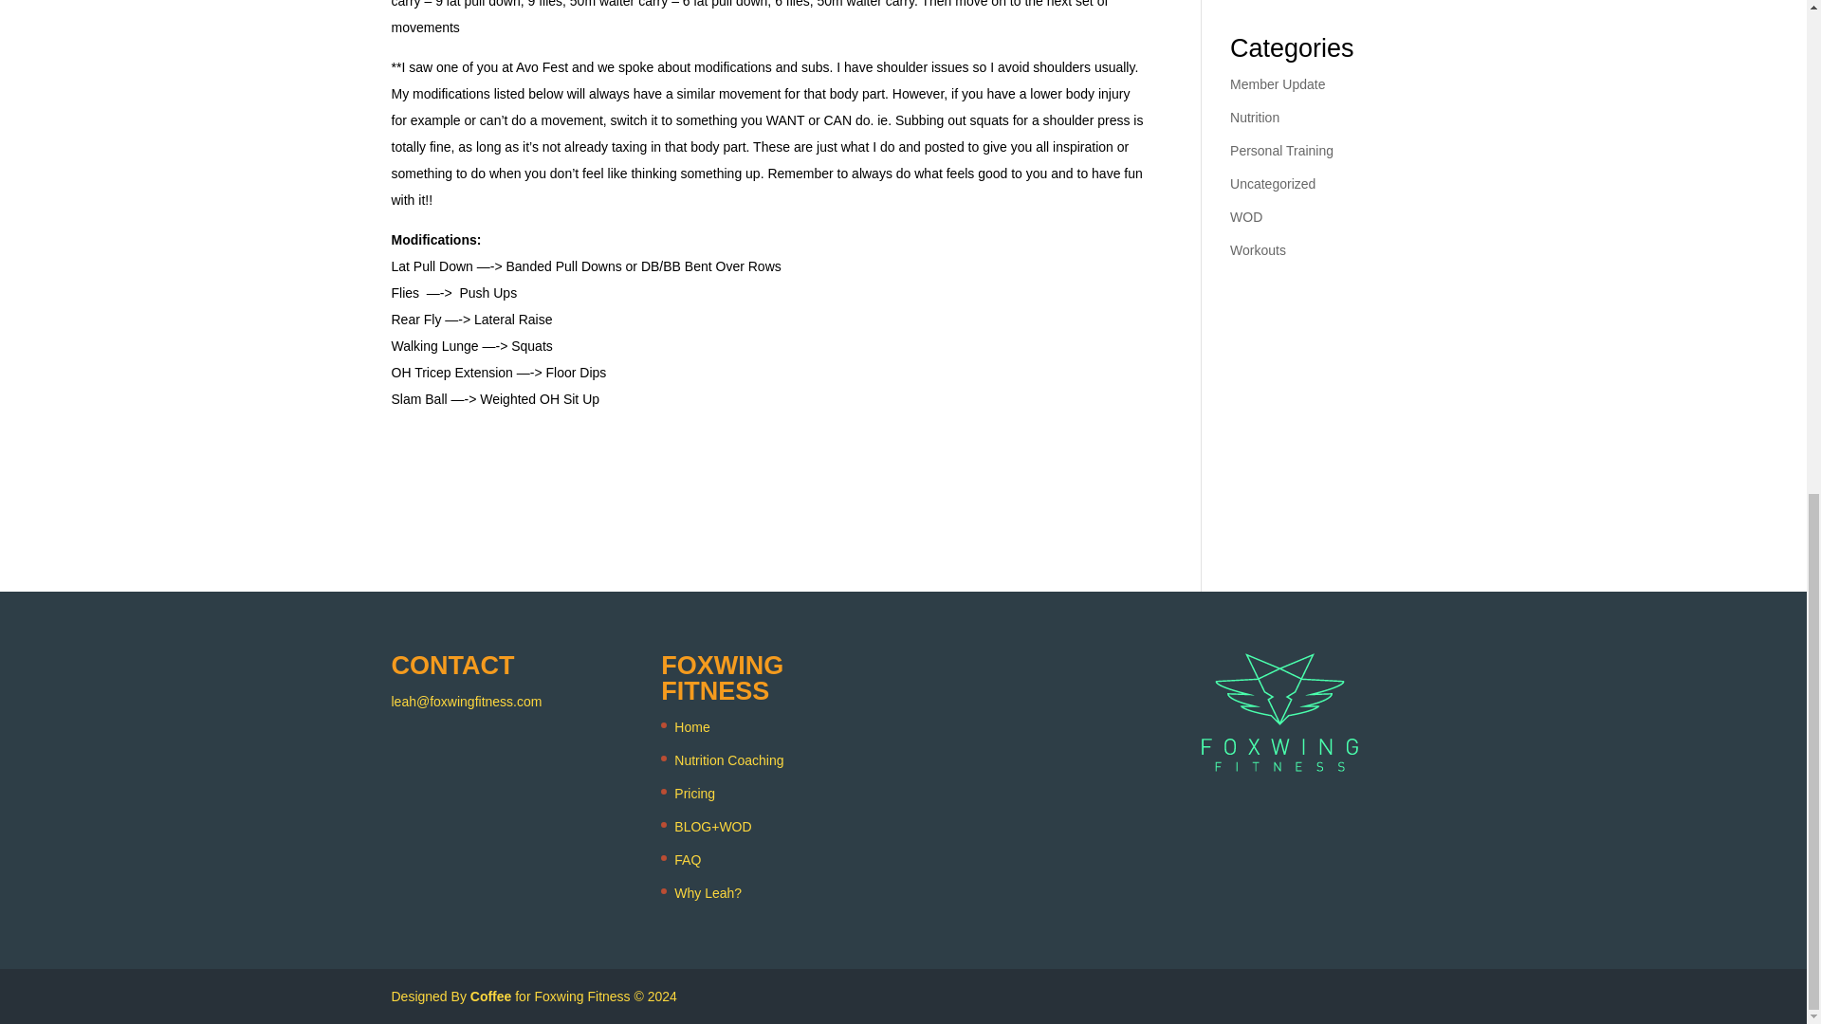 This screenshot has height=1024, width=1821. Describe the element at coordinates (687, 859) in the screenshot. I see `FAQ` at that location.